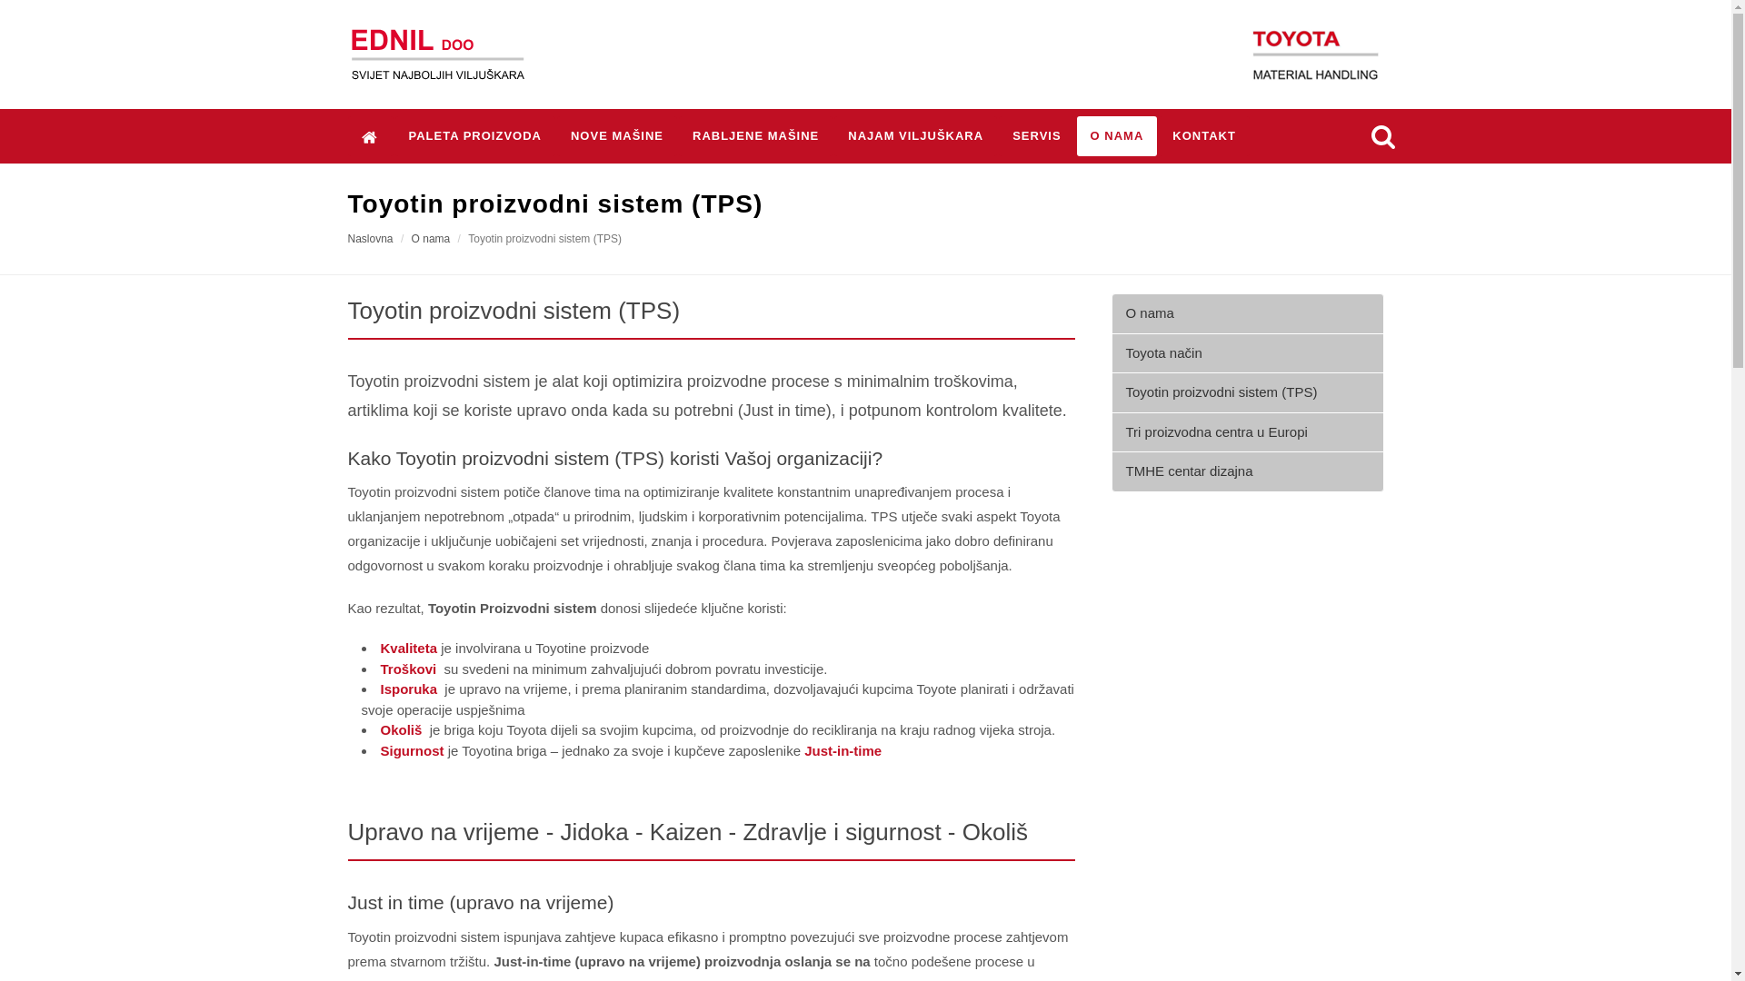  I want to click on KONTAKT, so click(1204, 136).